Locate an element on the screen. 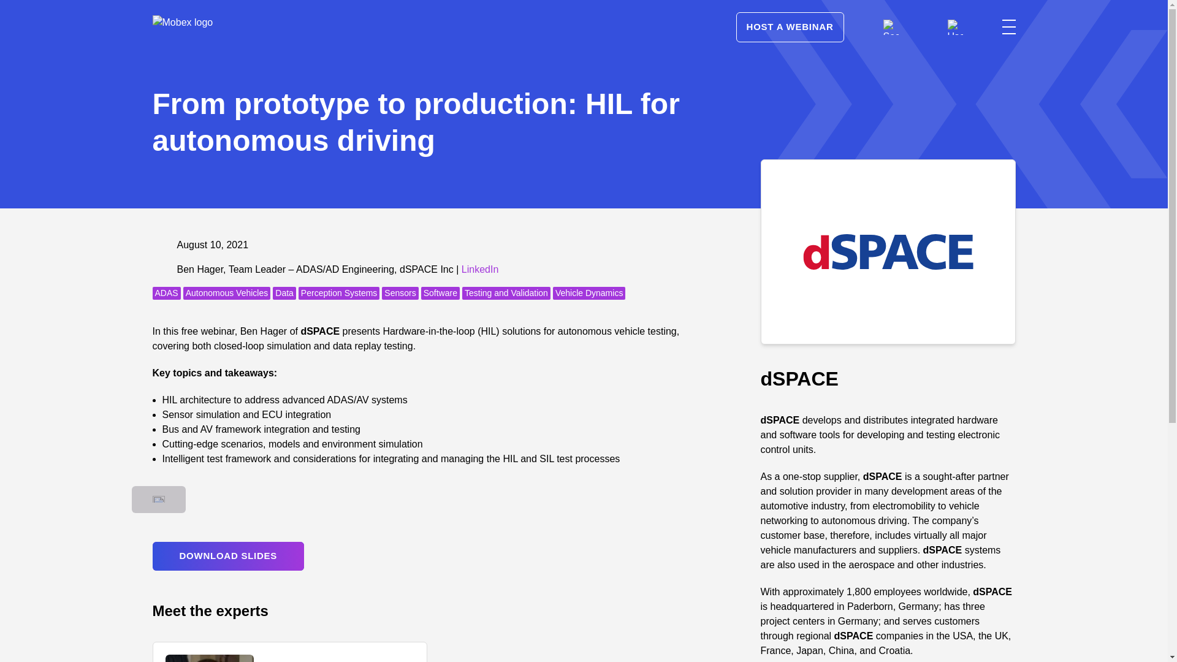 This screenshot has height=662, width=1177. Software is located at coordinates (440, 293).